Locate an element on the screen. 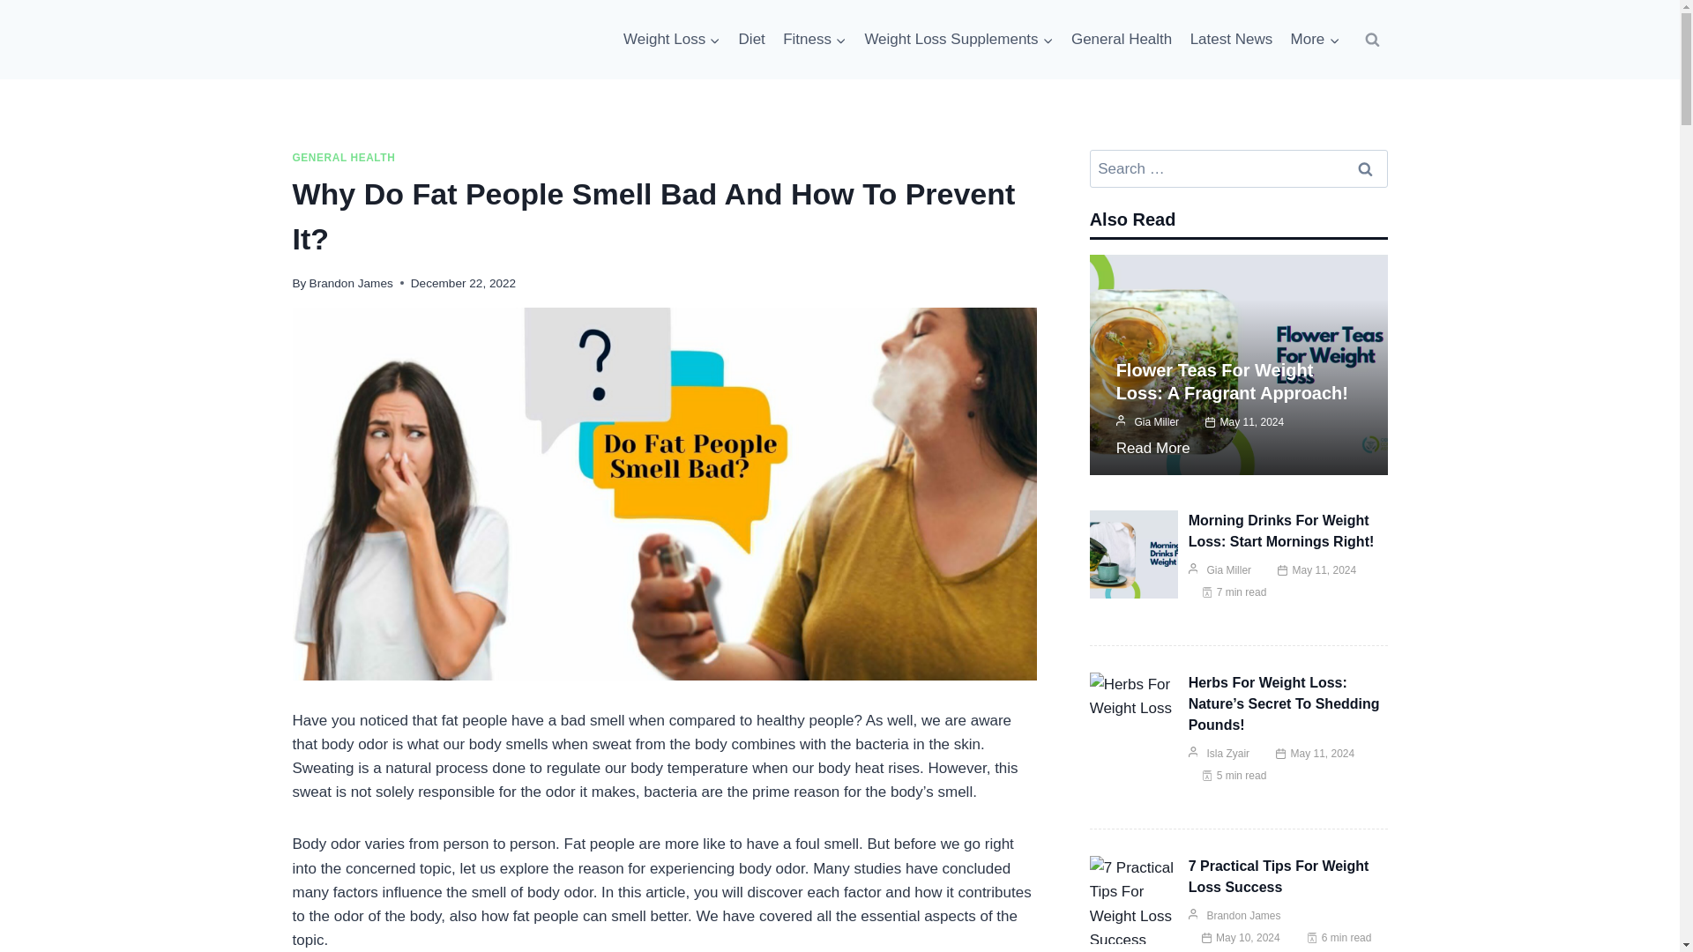 This screenshot has width=1693, height=952. General Health is located at coordinates (1122, 39).